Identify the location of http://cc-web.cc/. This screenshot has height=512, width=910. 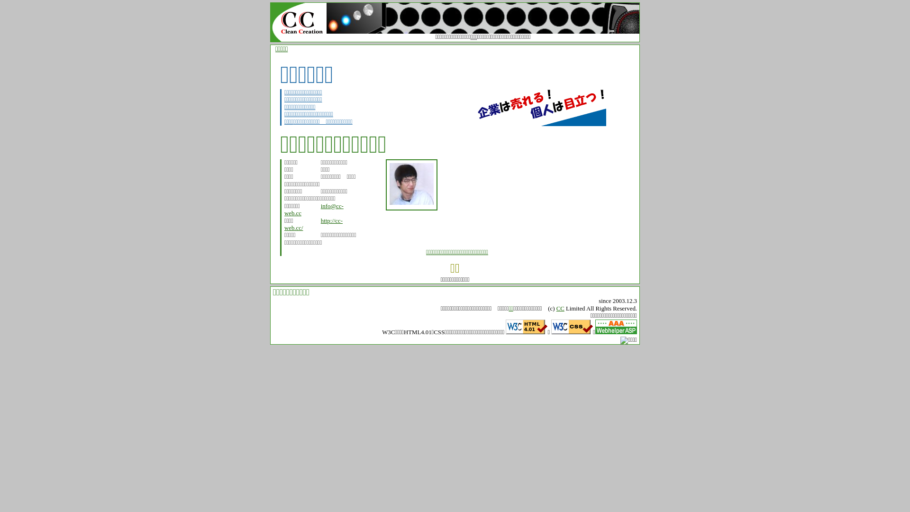
(314, 225).